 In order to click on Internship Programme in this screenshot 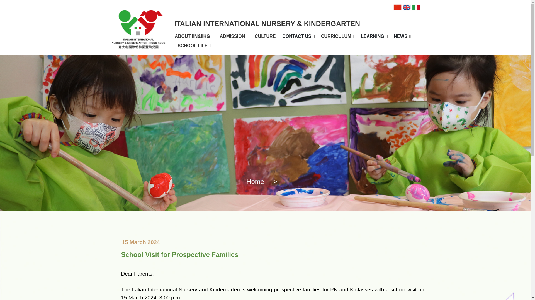, I will do `click(304, 48)`.